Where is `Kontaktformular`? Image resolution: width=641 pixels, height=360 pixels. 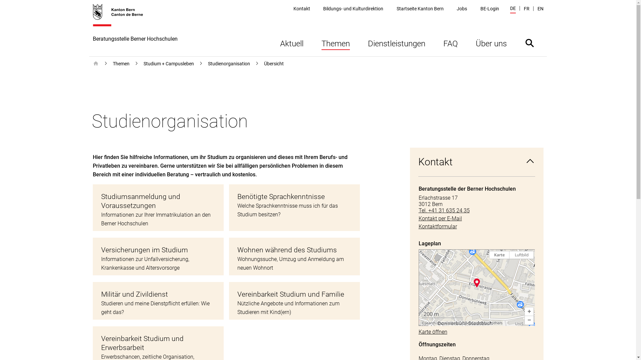 Kontaktformular is located at coordinates (477, 227).